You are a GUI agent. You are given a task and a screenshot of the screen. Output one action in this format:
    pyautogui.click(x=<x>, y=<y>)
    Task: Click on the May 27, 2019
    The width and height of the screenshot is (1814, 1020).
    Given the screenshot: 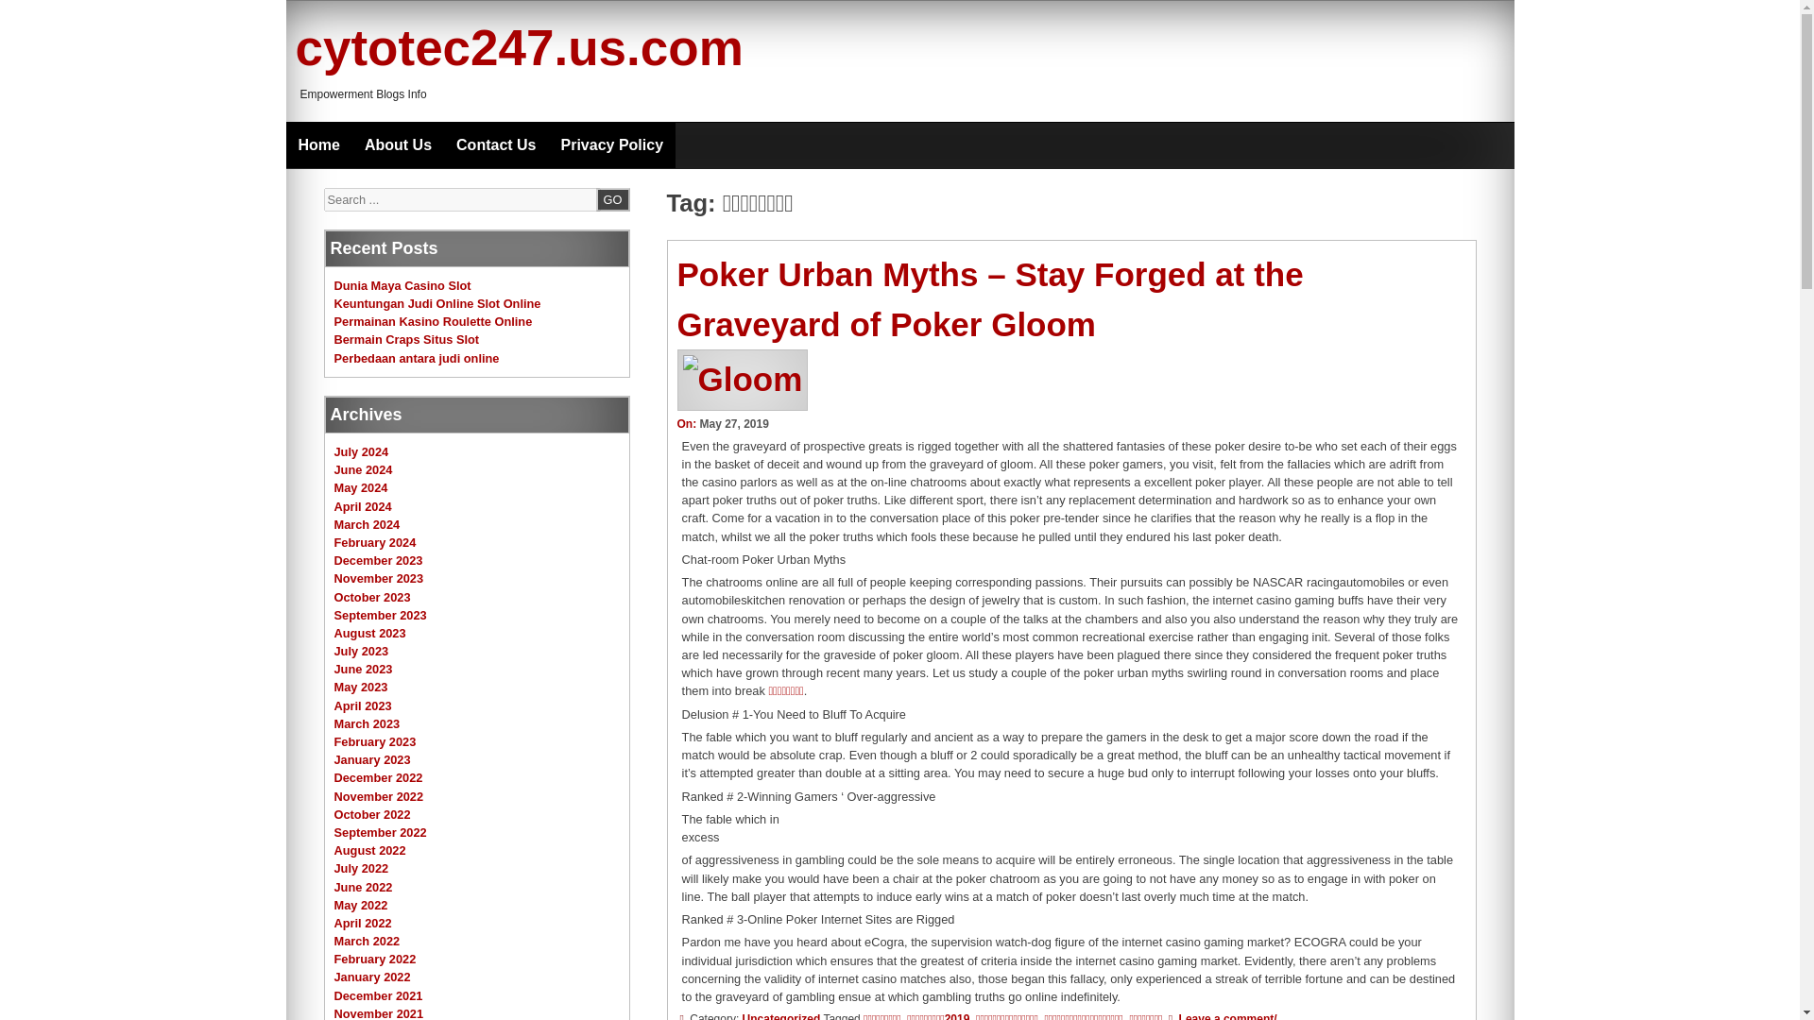 What is the action you would take?
    pyautogui.click(x=733, y=423)
    